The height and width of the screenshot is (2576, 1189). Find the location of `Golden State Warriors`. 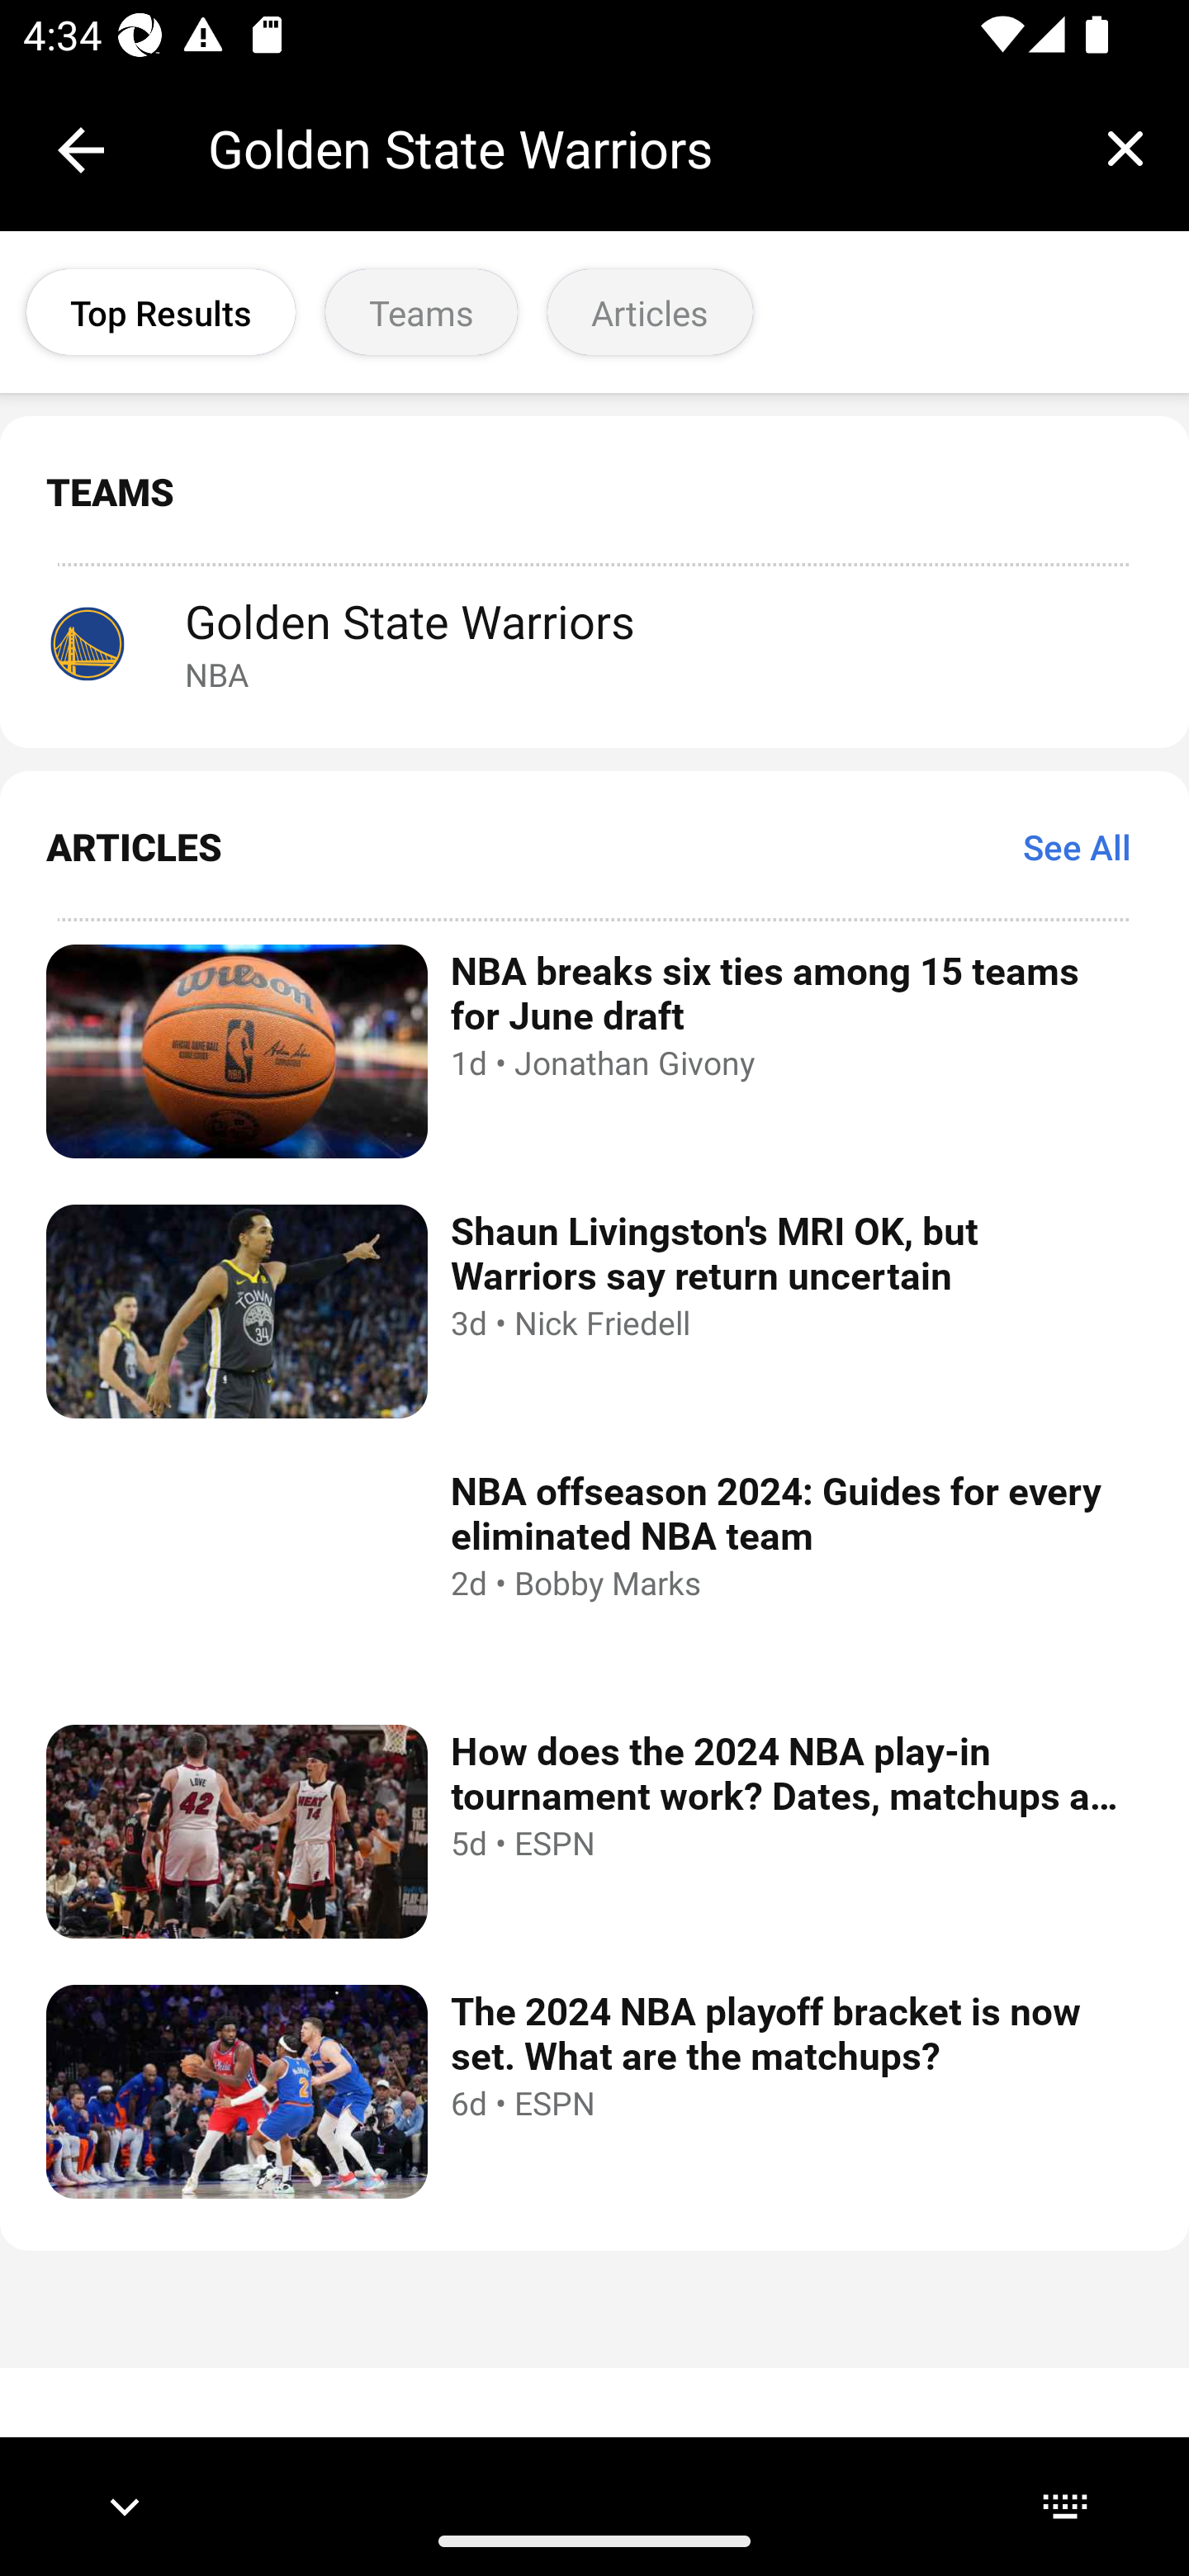

Golden State Warriors is located at coordinates (634, 149).